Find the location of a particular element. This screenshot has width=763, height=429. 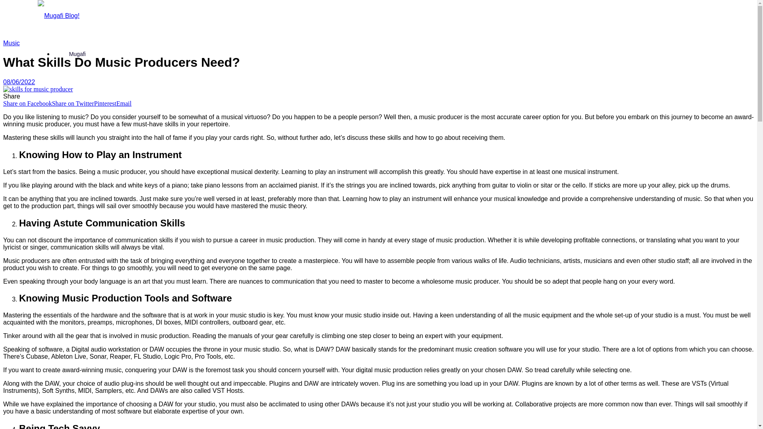

Pinterest is located at coordinates (105, 103).